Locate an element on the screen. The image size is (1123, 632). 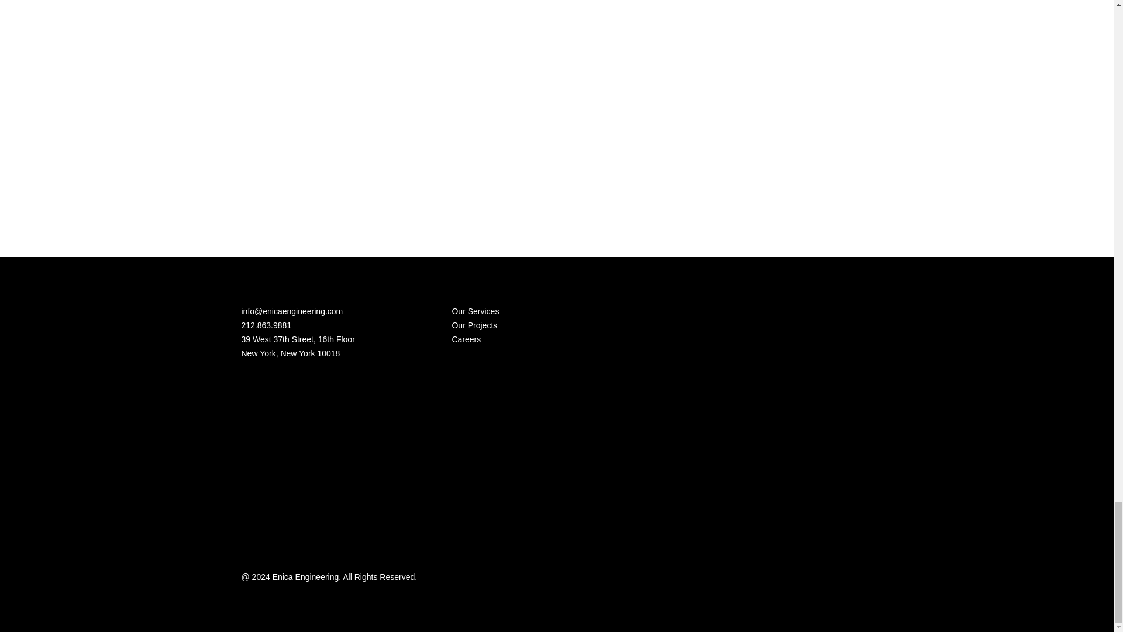
Our Services is located at coordinates (475, 311).